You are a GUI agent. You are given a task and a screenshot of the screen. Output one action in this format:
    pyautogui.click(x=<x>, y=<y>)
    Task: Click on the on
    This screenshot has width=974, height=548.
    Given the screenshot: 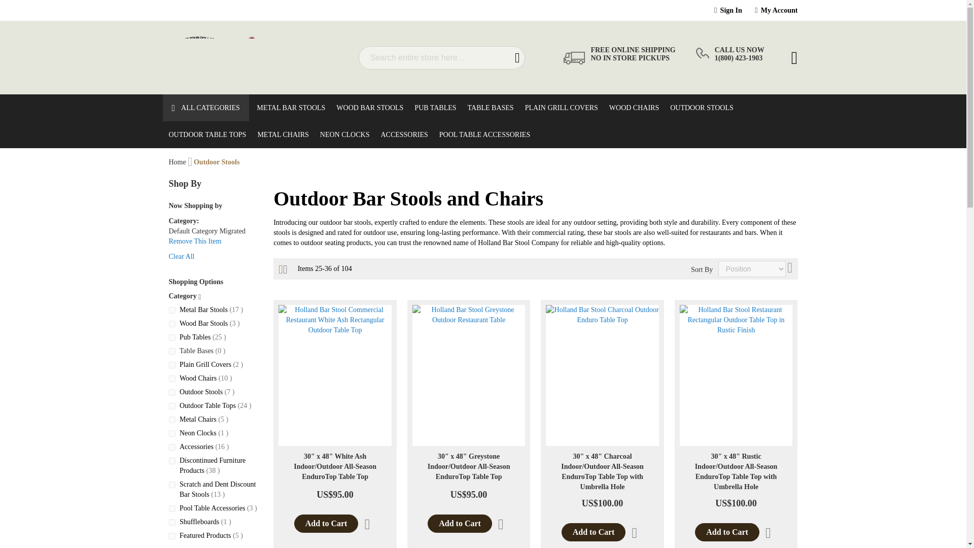 What is the action you would take?
    pyautogui.click(x=171, y=485)
    